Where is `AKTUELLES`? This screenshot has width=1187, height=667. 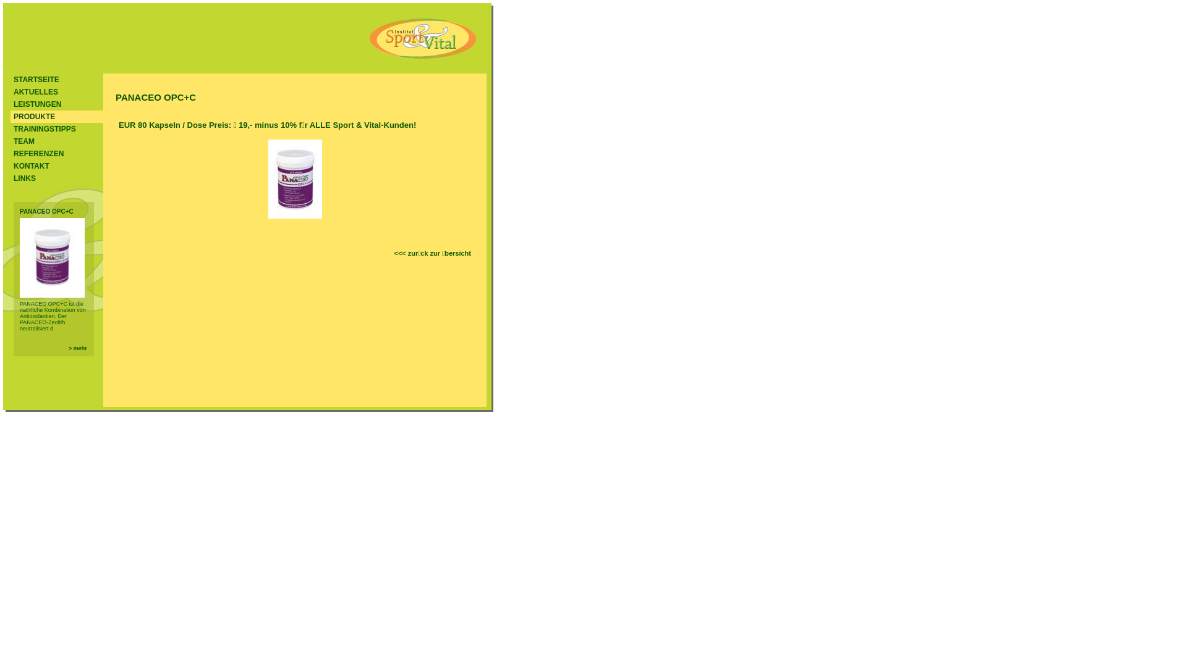
AKTUELLES is located at coordinates (57, 92).